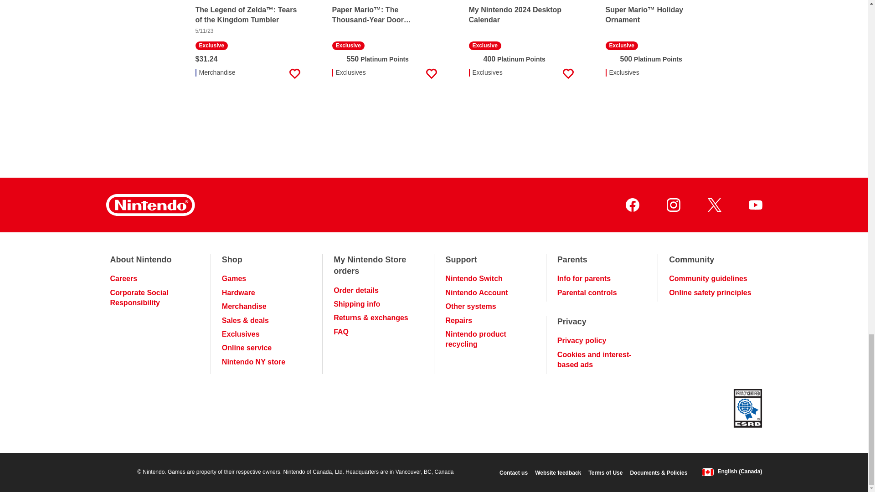 The height and width of the screenshot is (492, 875). I want to click on Add to Wish List, so click(431, 74).